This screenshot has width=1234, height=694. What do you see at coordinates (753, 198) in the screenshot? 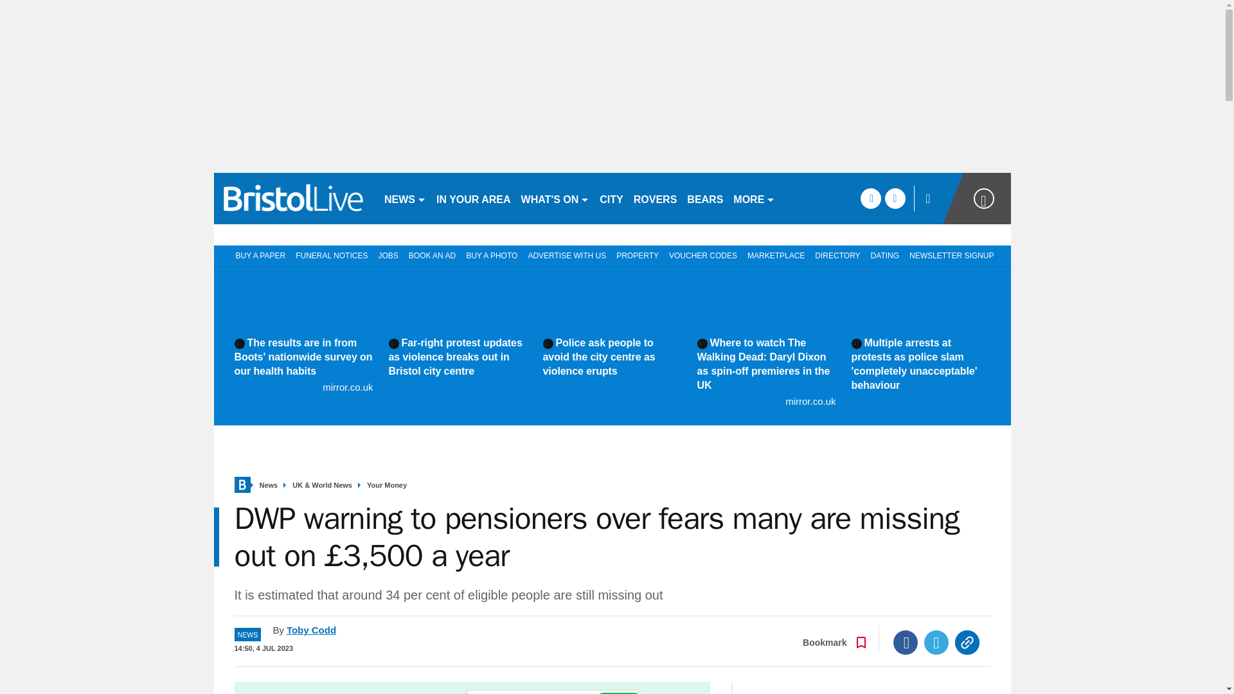
I see `MORE` at bounding box center [753, 198].